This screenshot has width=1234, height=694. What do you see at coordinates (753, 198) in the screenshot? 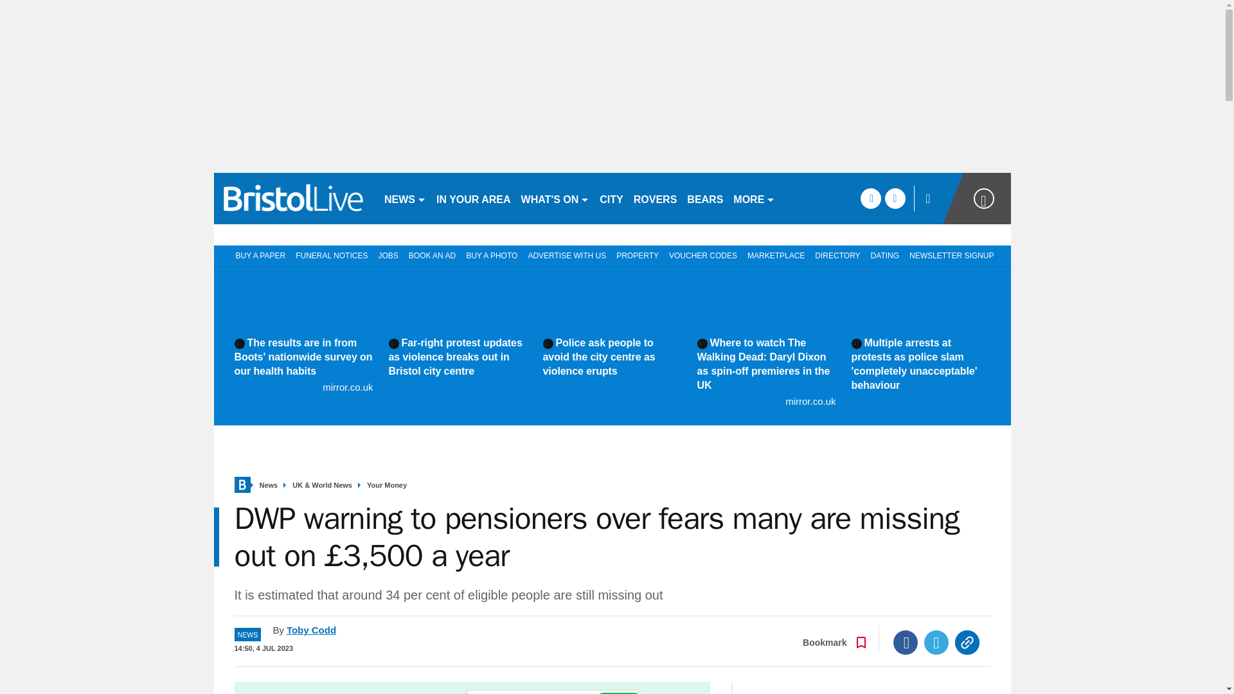
I see `MORE` at bounding box center [753, 198].